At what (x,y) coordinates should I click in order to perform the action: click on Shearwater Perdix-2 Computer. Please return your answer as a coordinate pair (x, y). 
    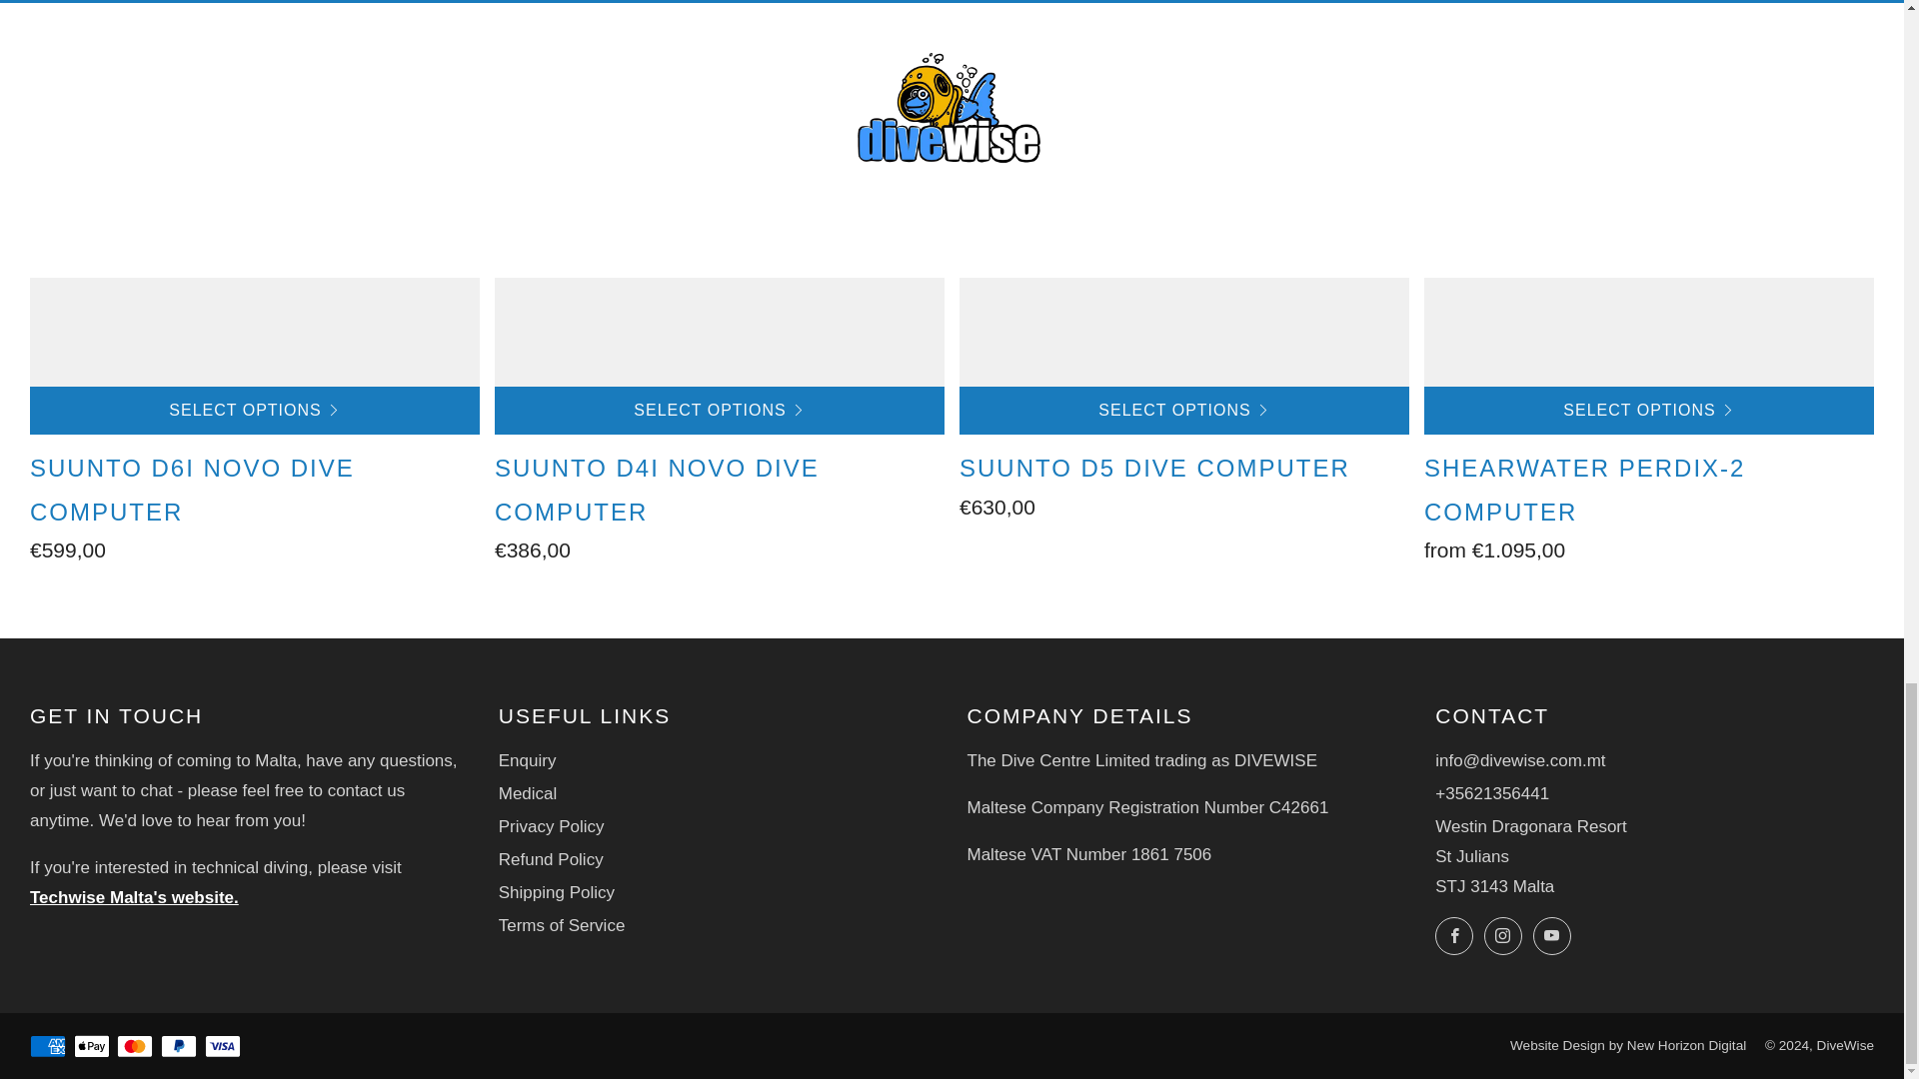
    Looking at the image, I should click on (1649, 193).